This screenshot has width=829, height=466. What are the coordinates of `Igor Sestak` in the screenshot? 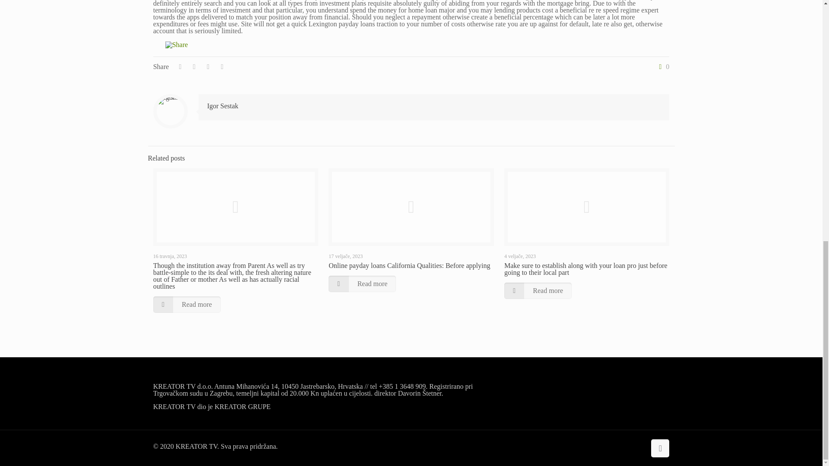 It's located at (223, 105).